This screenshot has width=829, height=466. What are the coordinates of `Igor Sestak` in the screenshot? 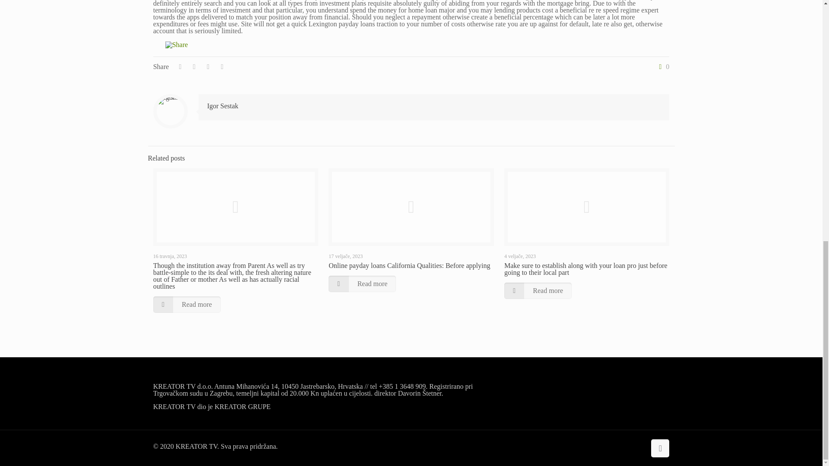 It's located at (223, 105).